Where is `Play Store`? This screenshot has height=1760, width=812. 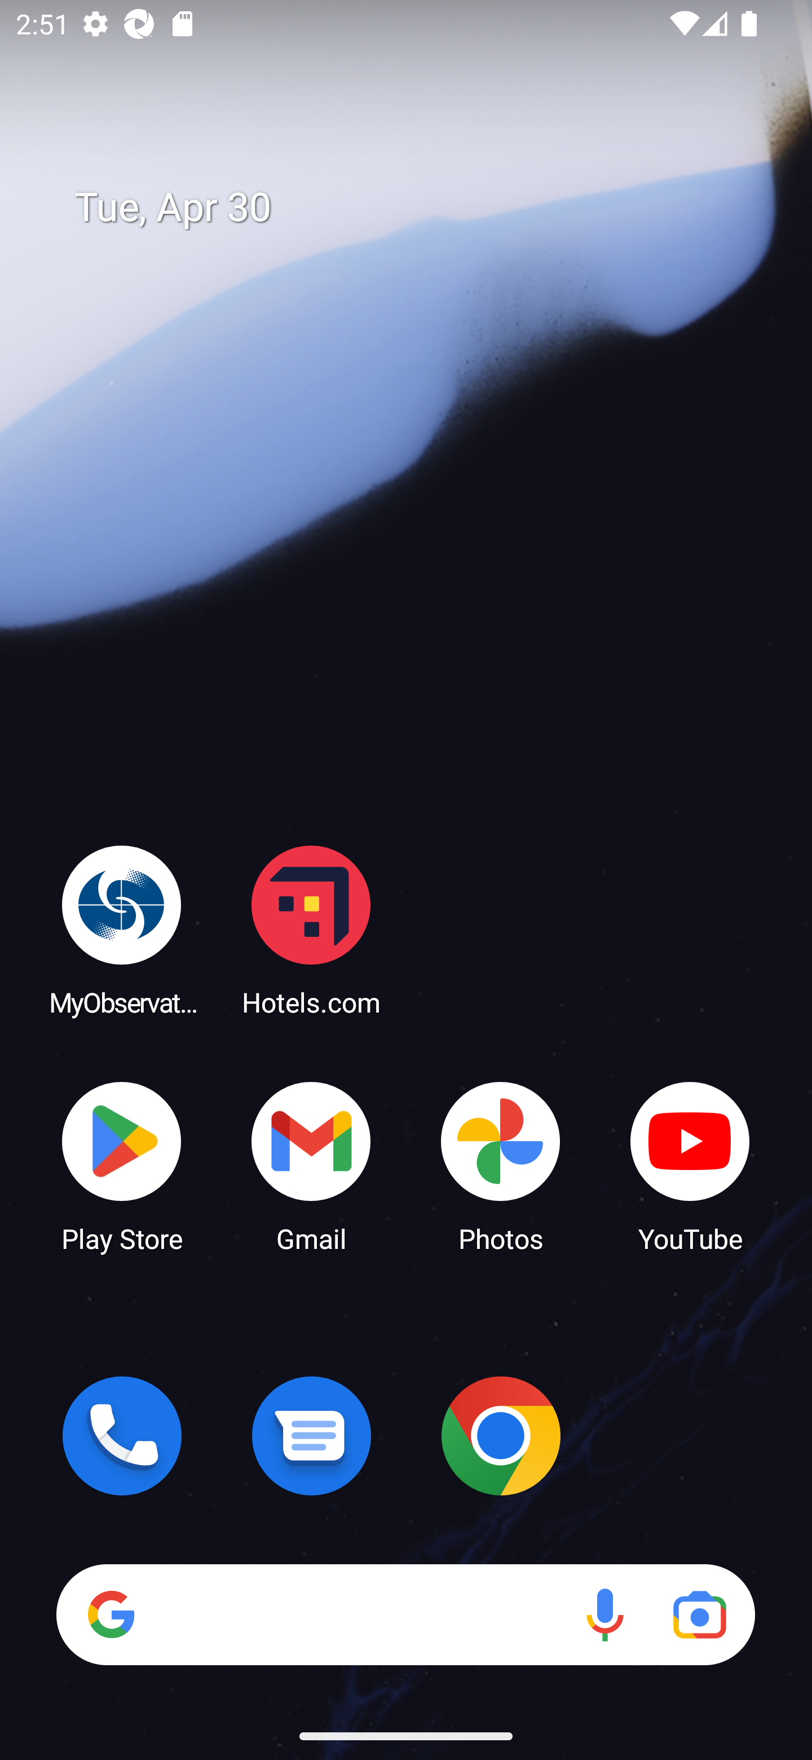
Play Store is located at coordinates (122, 1165).